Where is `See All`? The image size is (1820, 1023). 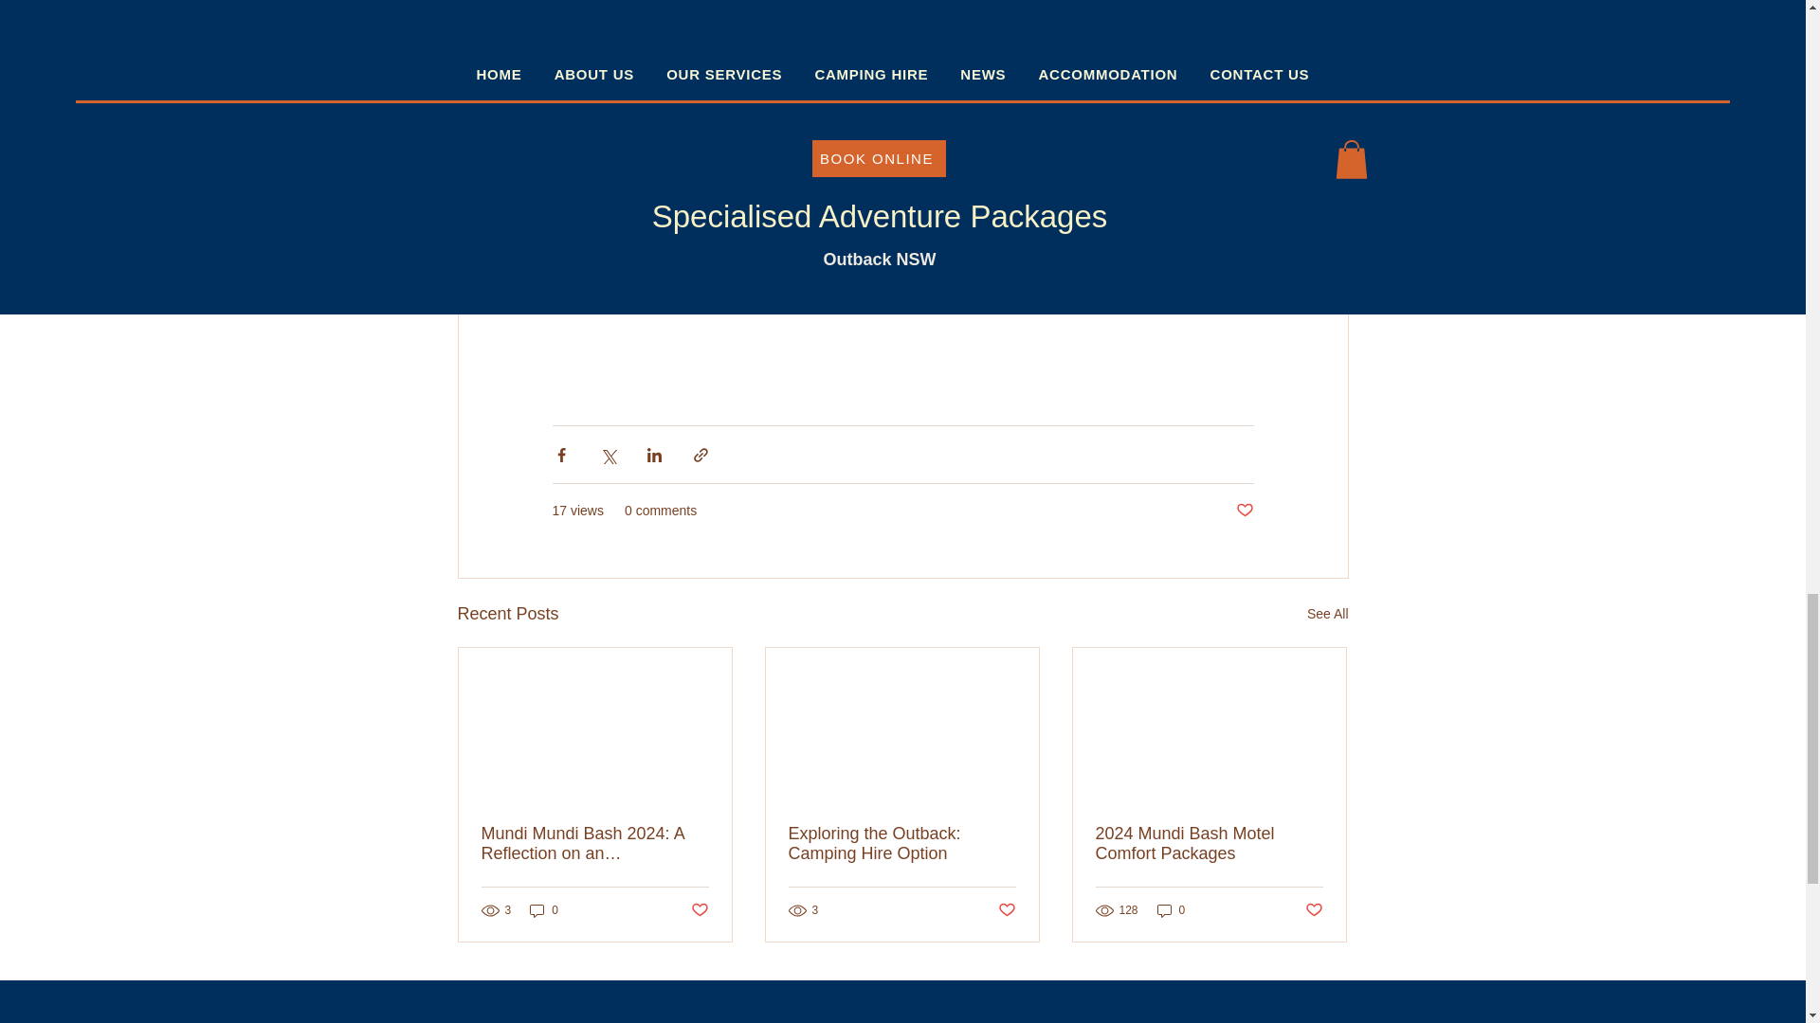 See All is located at coordinates (1327, 614).